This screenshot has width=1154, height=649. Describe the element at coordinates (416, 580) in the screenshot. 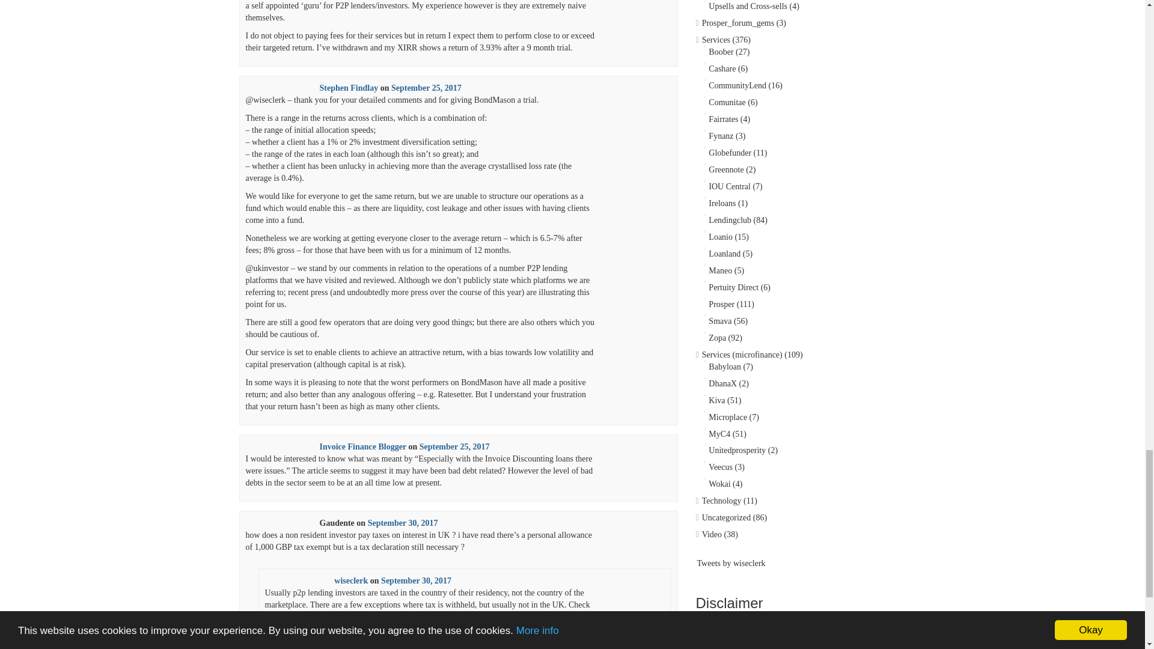

I see `September 30, 2017` at that location.